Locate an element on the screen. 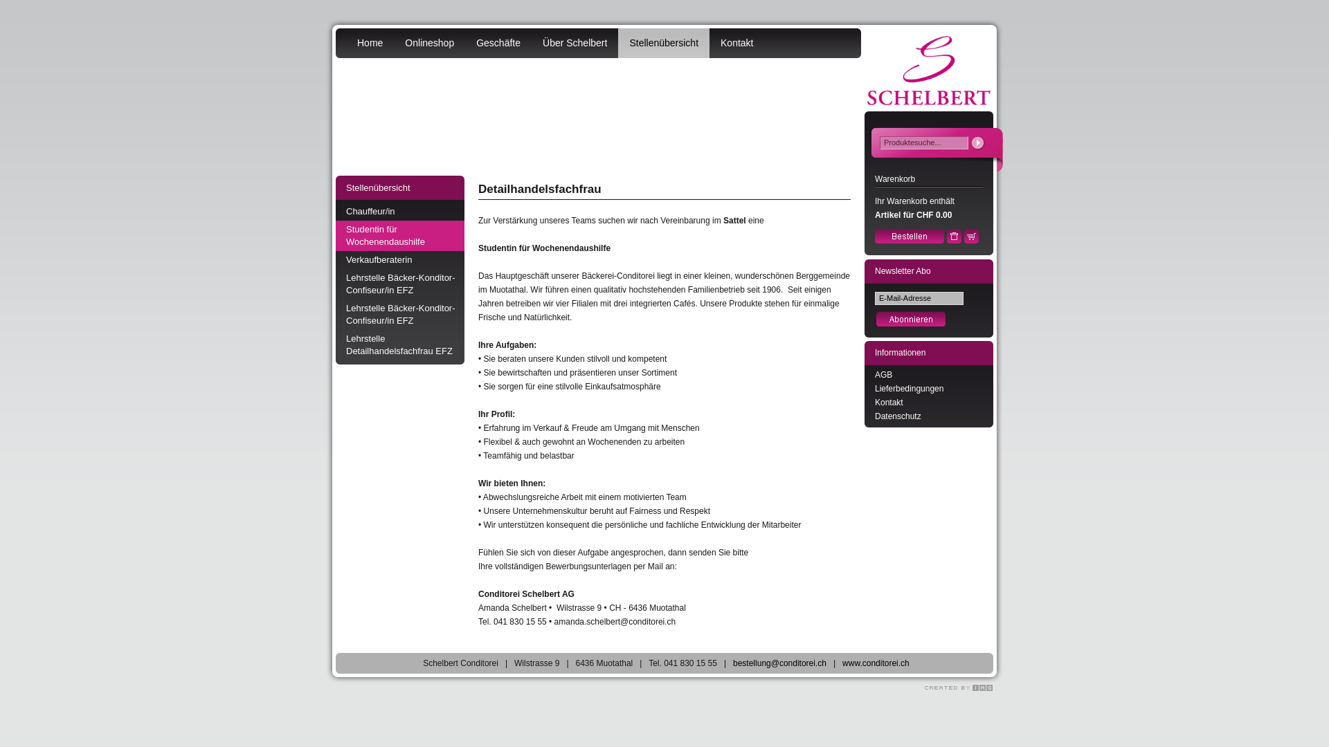  Bestellen... is located at coordinates (910, 241).